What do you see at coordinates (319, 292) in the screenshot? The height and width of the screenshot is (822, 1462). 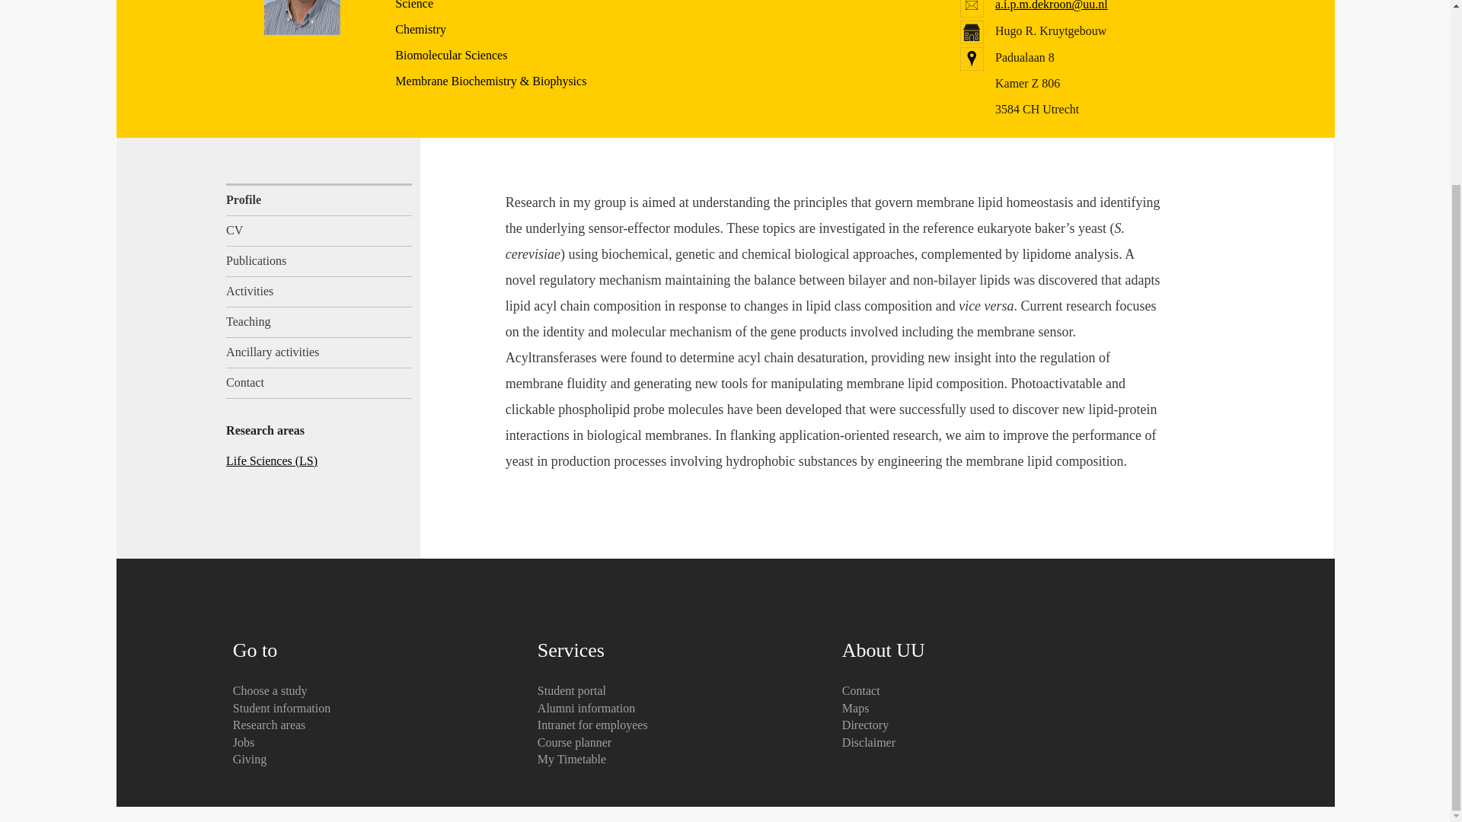 I see `Activities` at bounding box center [319, 292].